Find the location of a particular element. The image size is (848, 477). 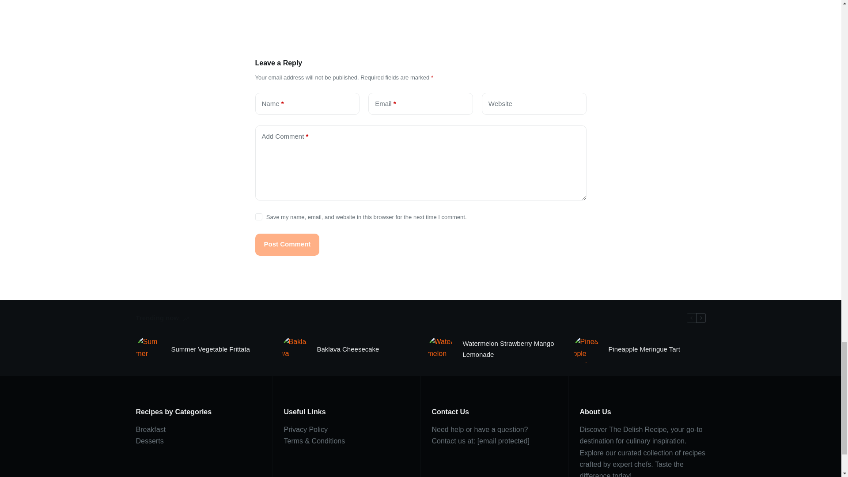

Desserts is located at coordinates (149, 441).